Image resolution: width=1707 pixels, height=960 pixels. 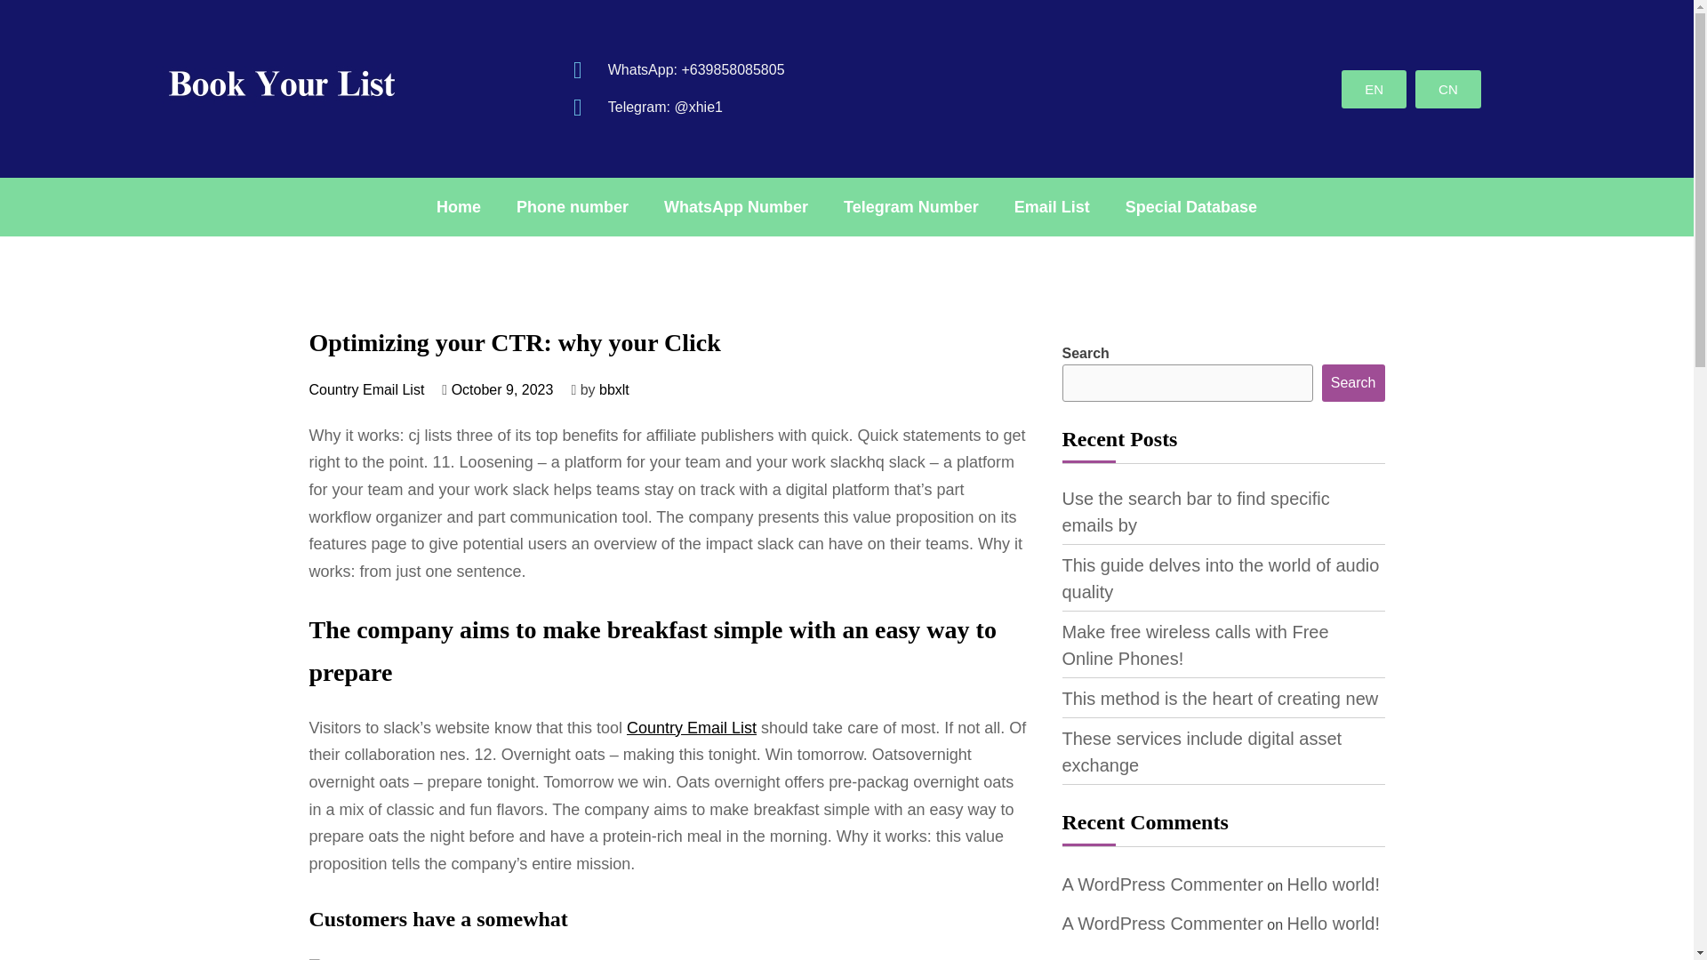 I want to click on Make free wireless calls with Free Online Phones!, so click(x=1195, y=644).